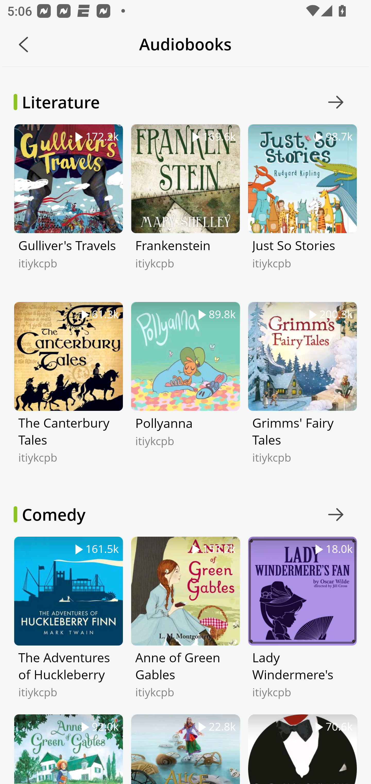 The width and height of the screenshot is (371, 784). What do you see at coordinates (302, 749) in the screenshot?
I see `70.6k` at bounding box center [302, 749].